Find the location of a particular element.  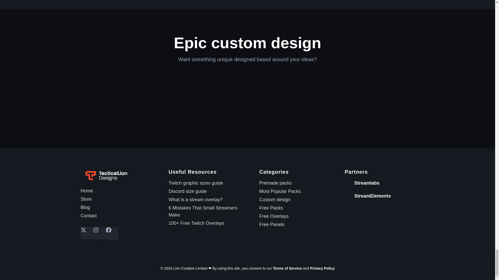

Blog is located at coordinates (122, 207).